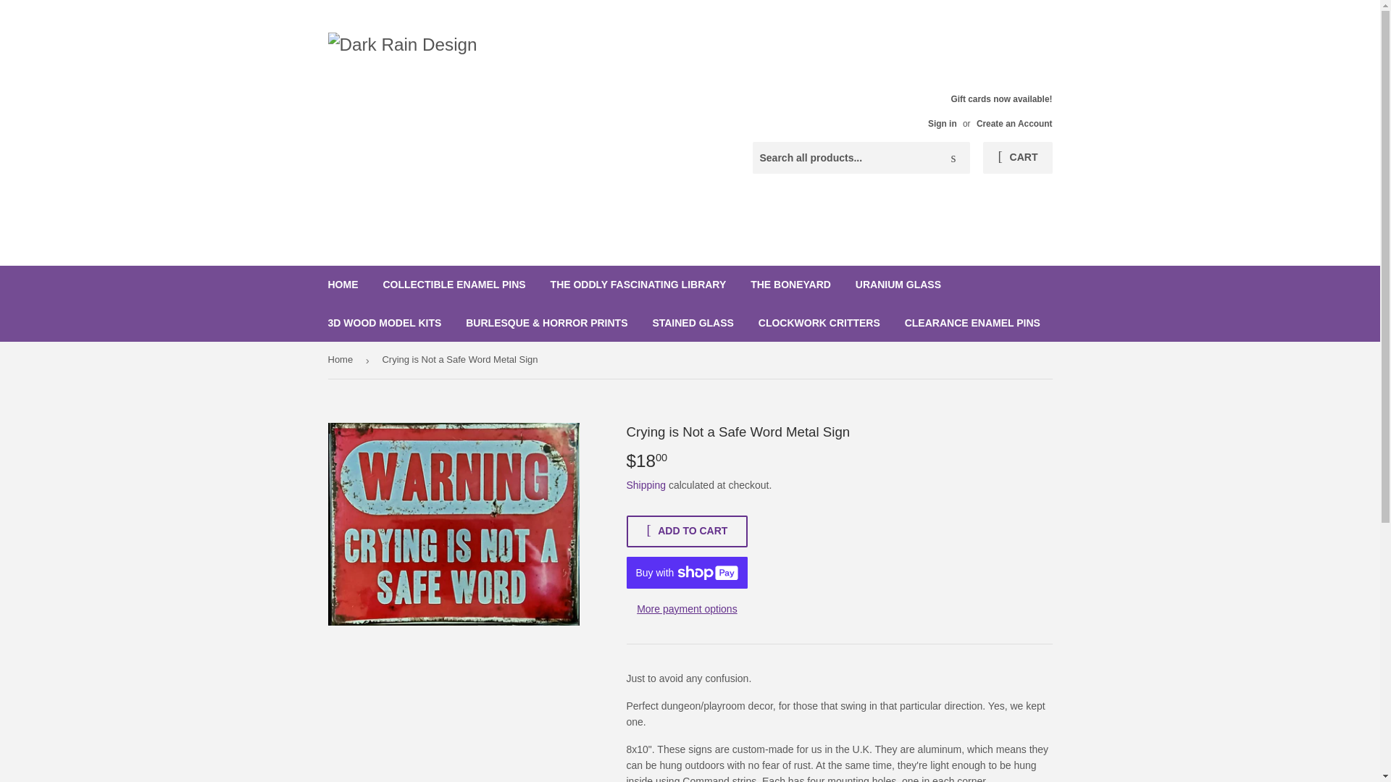  Describe the element at coordinates (687, 609) in the screenshot. I see `More payment options` at that location.